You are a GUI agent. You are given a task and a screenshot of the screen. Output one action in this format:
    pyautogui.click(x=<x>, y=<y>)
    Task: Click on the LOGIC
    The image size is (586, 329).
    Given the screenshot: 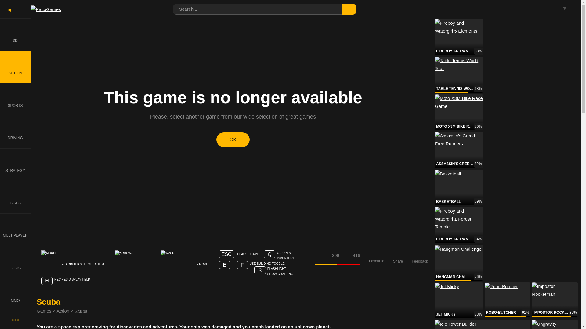 What is the action you would take?
    pyautogui.click(x=15, y=262)
    